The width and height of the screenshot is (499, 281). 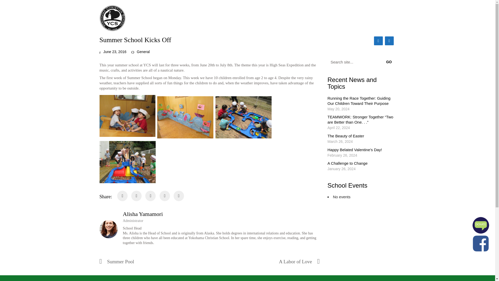 What do you see at coordinates (390, 62) in the screenshot?
I see `Go` at bounding box center [390, 62].